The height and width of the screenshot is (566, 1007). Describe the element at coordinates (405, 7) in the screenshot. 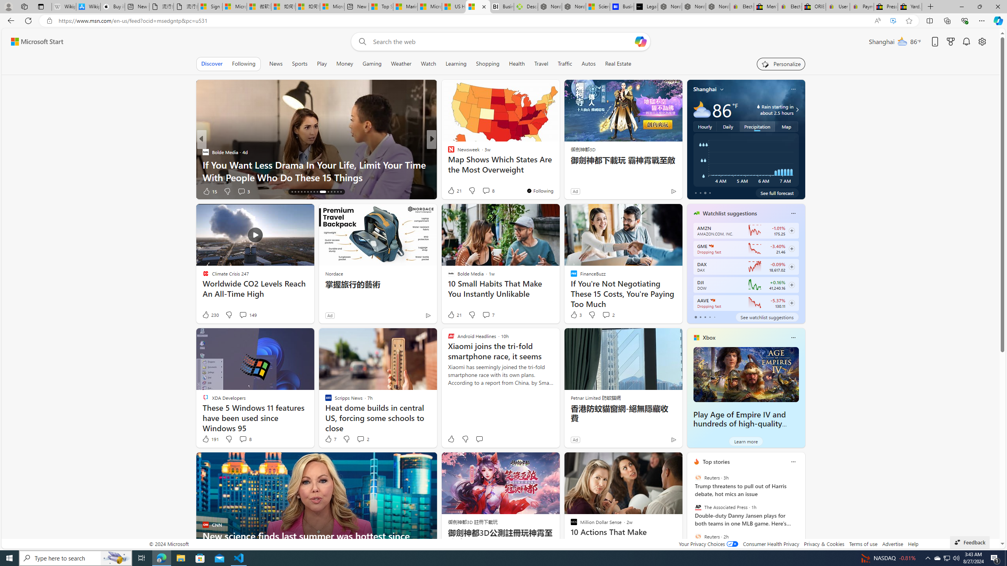

I see `Marine life - MSN` at that location.